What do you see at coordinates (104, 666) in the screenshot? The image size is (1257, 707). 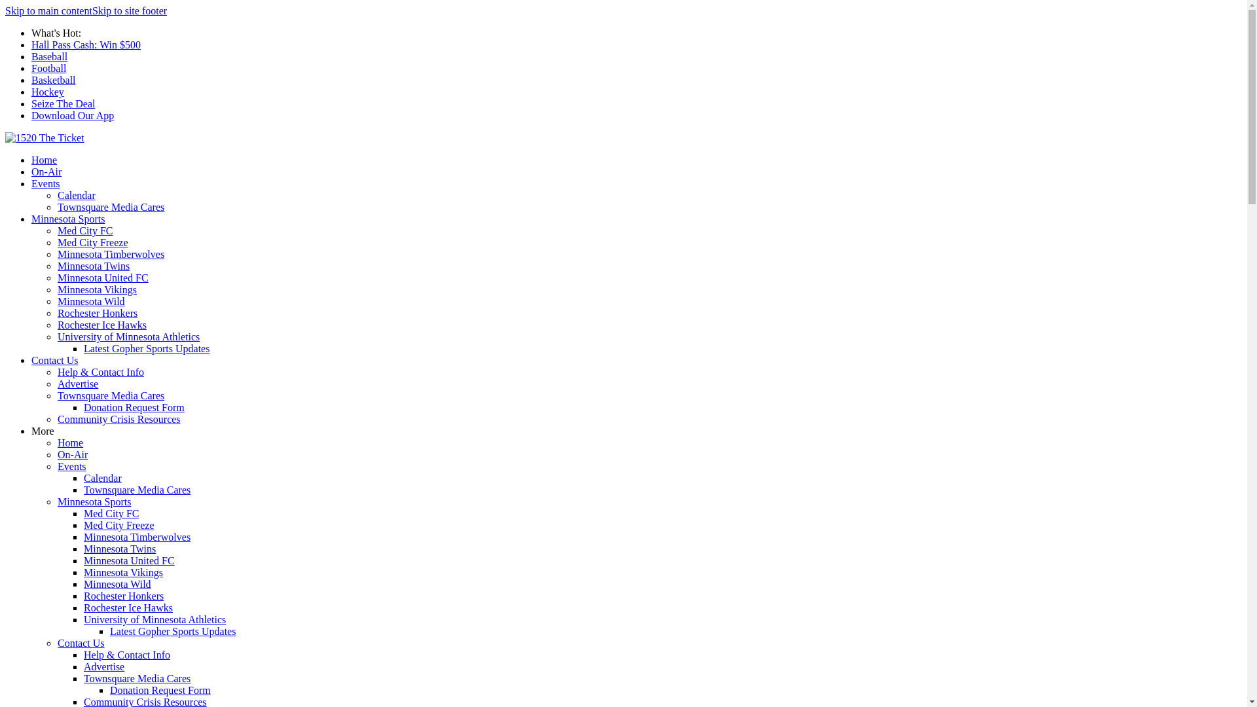 I see `Advertise` at bounding box center [104, 666].